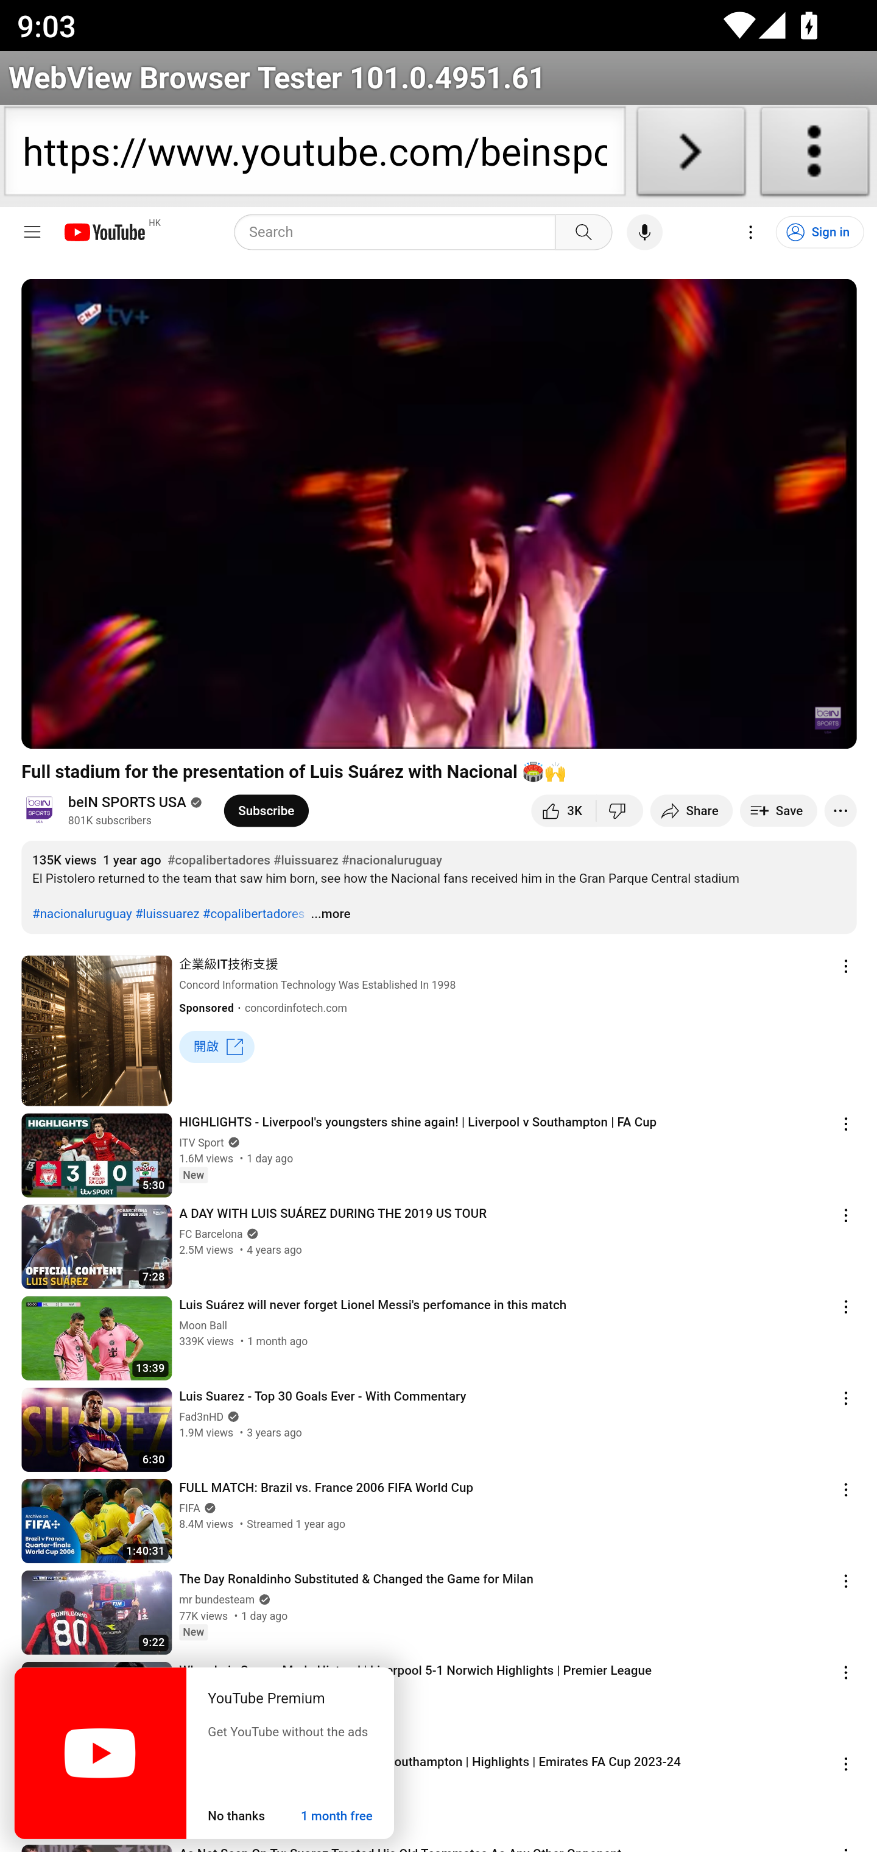  I want to click on #nacionaluruguay, so click(82, 913).